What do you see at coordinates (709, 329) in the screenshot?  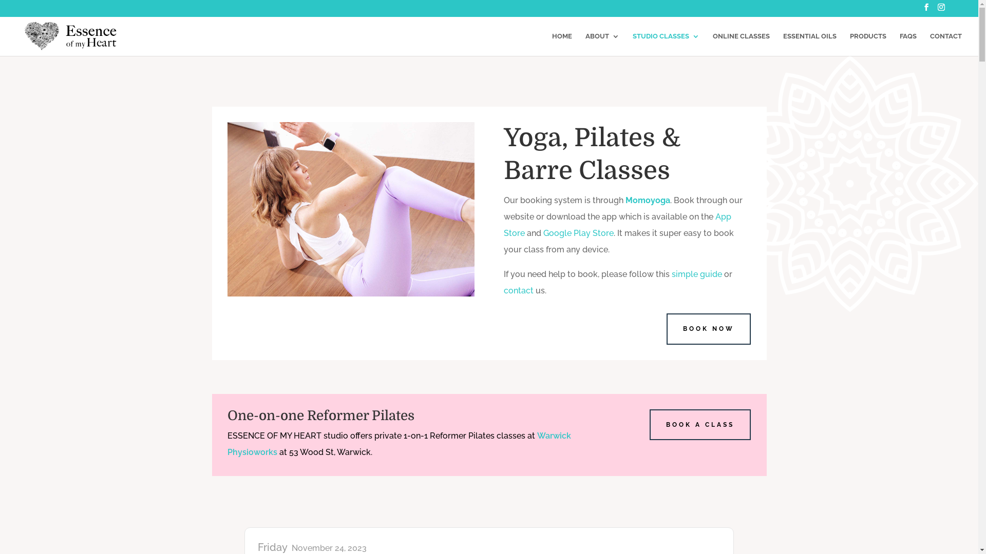 I see `BOOK NOW` at bounding box center [709, 329].